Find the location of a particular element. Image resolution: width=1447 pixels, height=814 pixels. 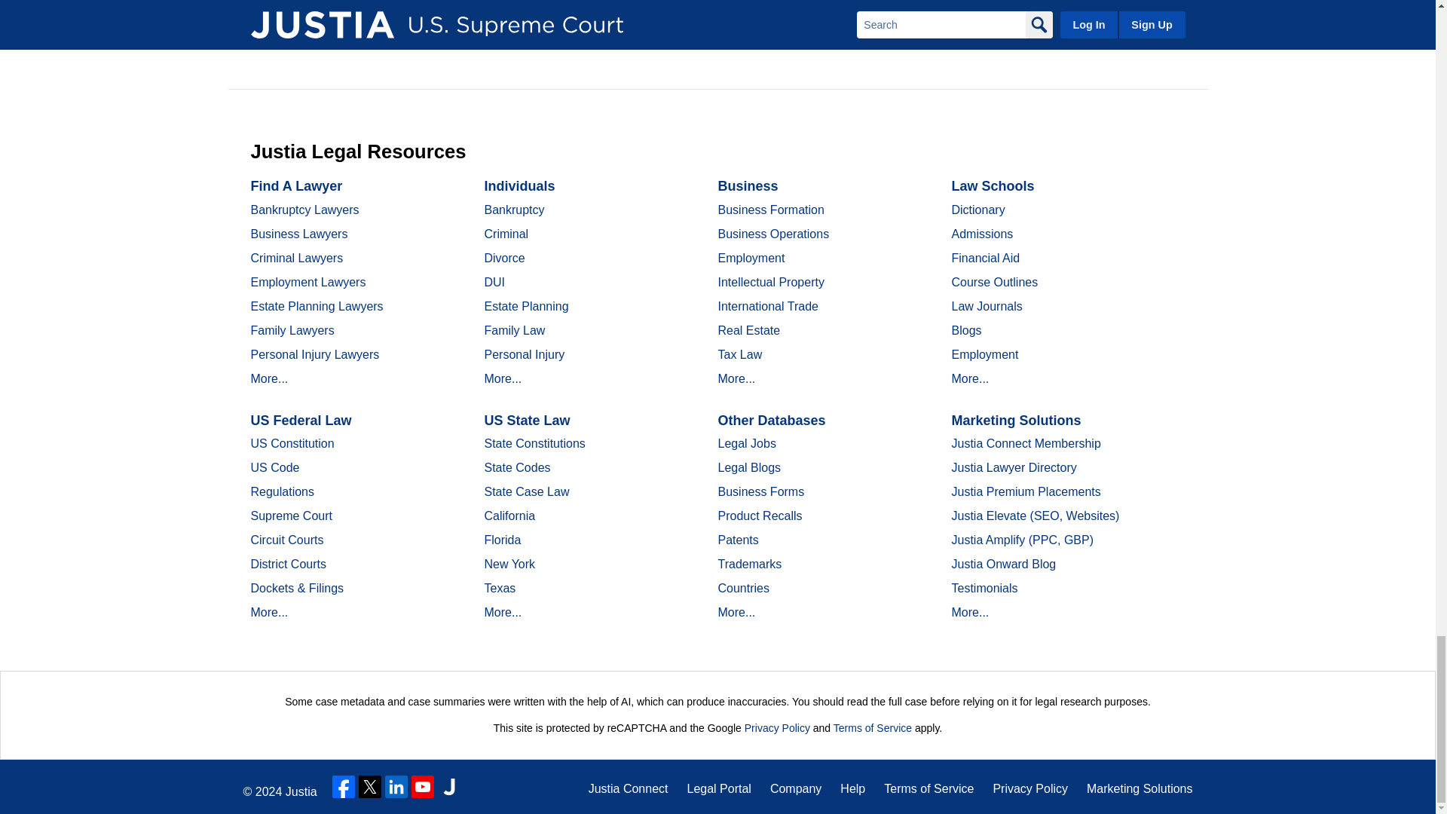

YouTube is located at coordinates (422, 787).